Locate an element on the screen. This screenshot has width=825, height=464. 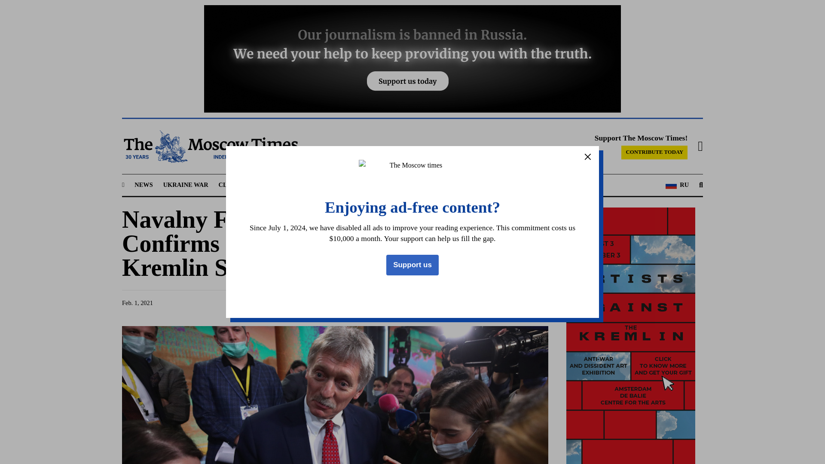
UKRAINE WAR is located at coordinates (186, 185).